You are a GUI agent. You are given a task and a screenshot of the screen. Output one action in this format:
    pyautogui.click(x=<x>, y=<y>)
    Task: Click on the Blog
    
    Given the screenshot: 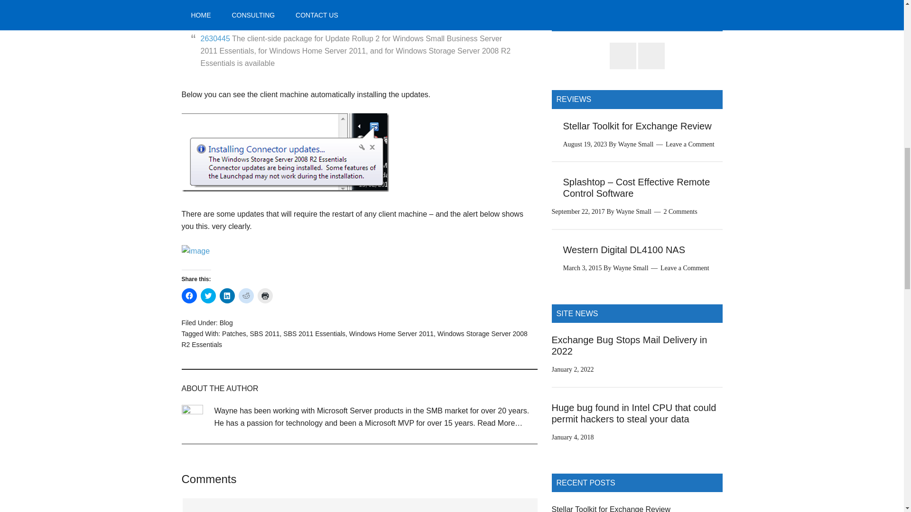 What is the action you would take?
    pyautogui.click(x=226, y=322)
    